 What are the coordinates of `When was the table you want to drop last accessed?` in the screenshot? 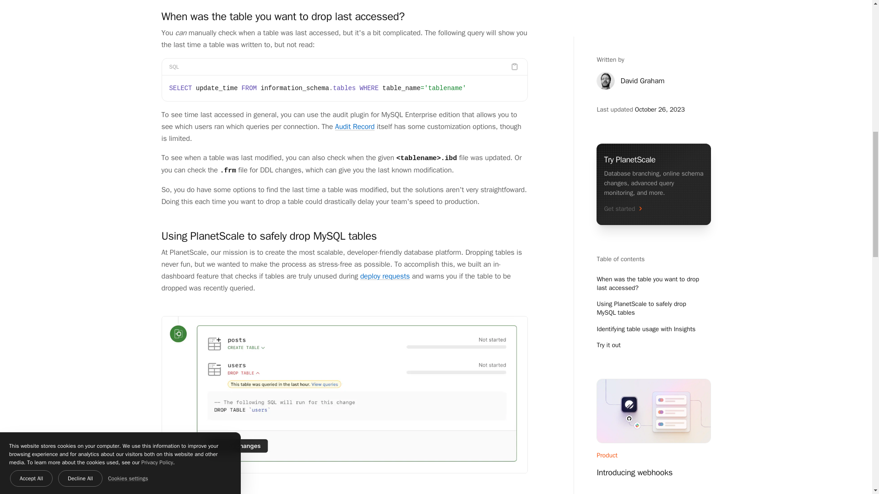 It's located at (282, 16).